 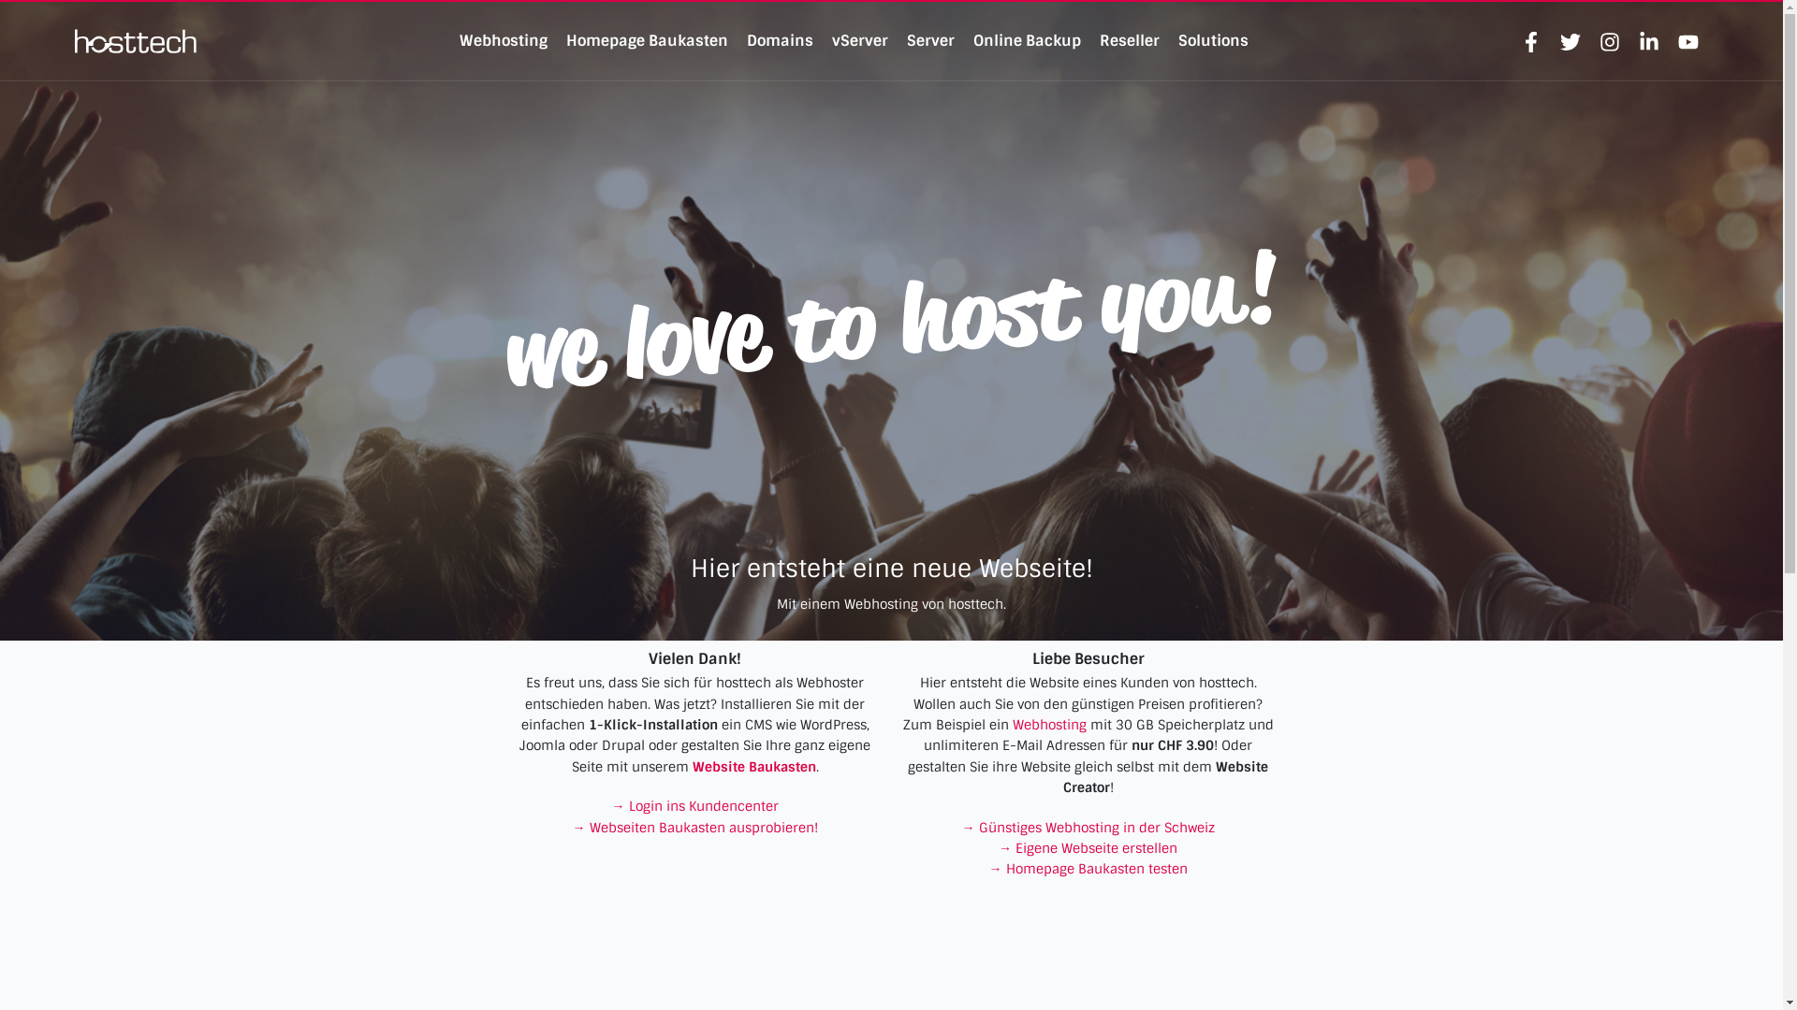 What do you see at coordinates (860, 41) in the screenshot?
I see `vServer` at bounding box center [860, 41].